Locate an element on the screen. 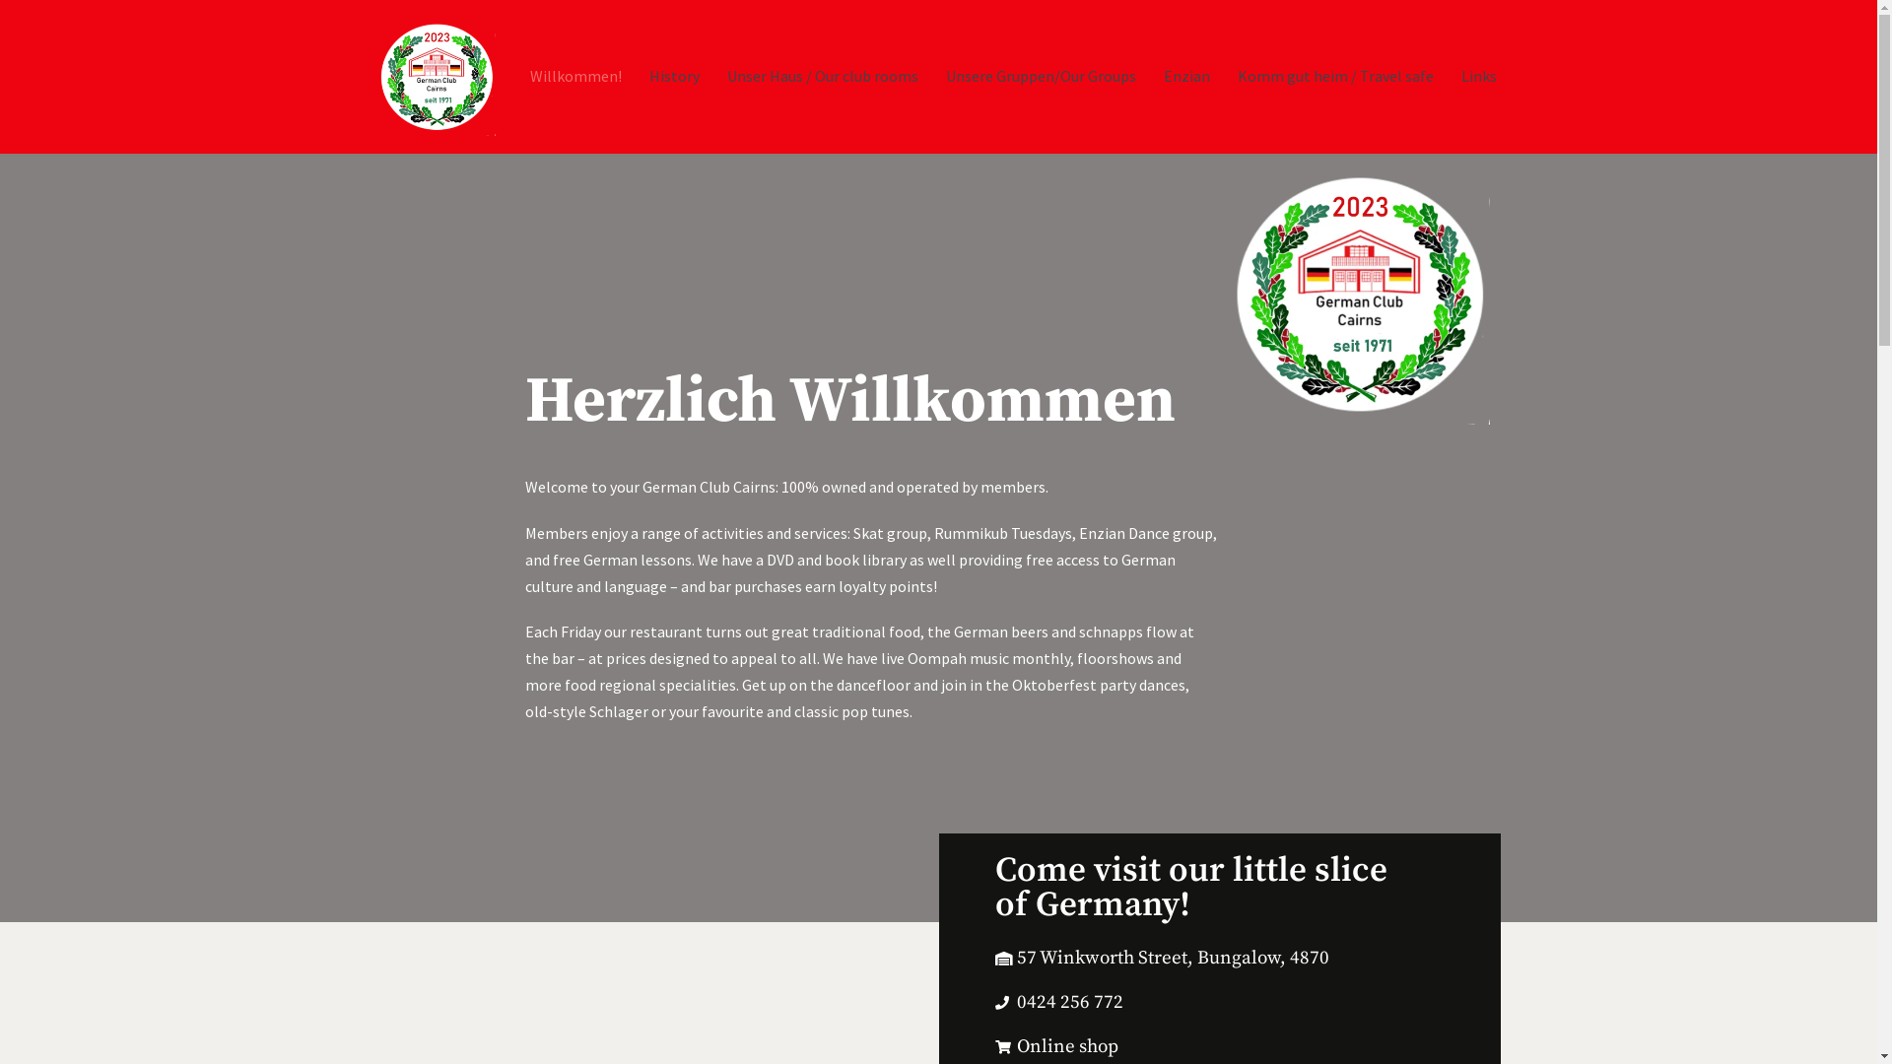 The image size is (1892, 1064). Komm gut heim / Travel safe is located at coordinates (1336, 77).